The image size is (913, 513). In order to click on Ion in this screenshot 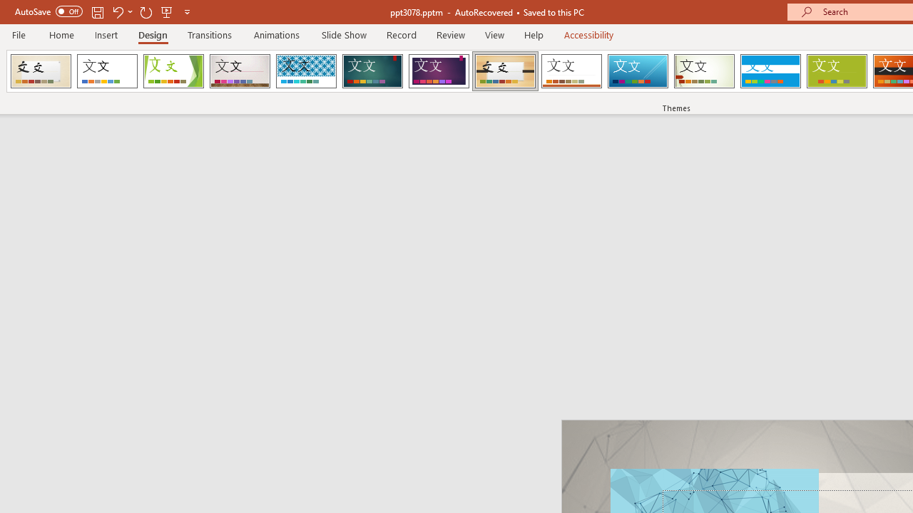, I will do `click(372, 71)`.